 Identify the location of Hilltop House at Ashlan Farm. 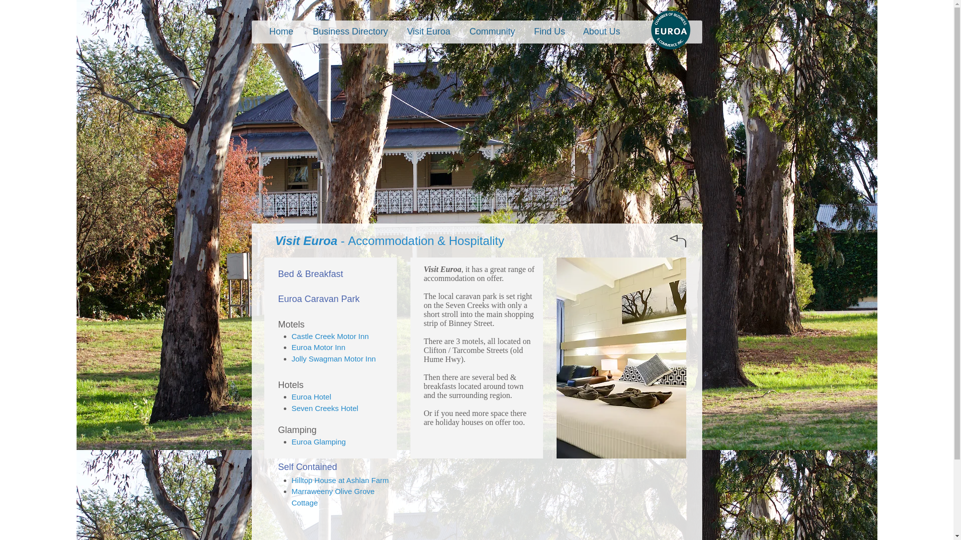
(339, 480).